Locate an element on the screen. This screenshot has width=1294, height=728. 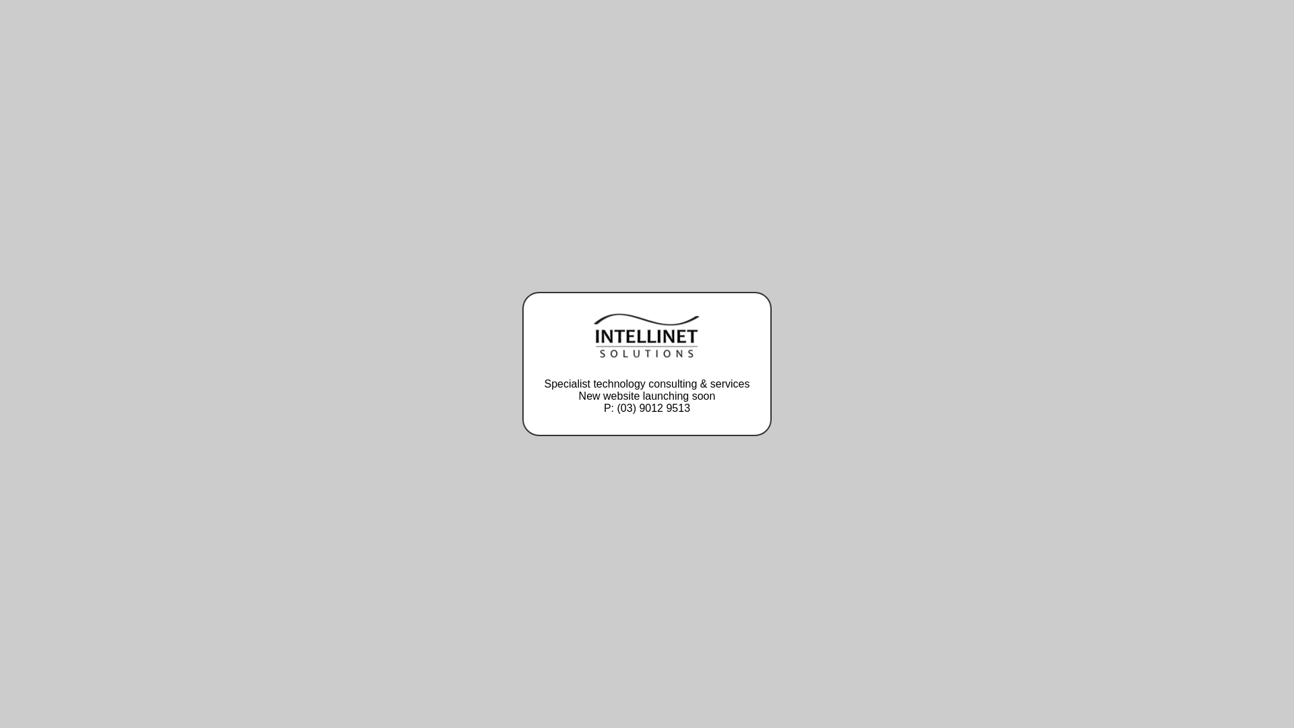
(03) 9012 9513 is located at coordinates (654, 408).